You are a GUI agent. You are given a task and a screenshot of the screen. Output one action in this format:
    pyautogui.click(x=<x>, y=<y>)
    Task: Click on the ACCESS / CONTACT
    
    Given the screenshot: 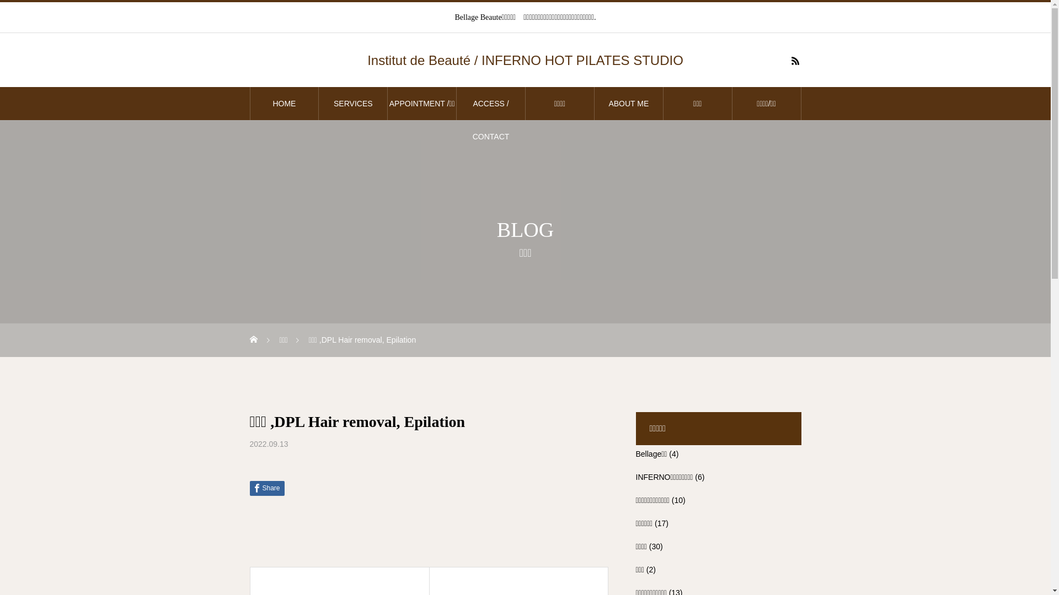 What is the action you would take?
    pyautogui.click(x=491, y=104)
    